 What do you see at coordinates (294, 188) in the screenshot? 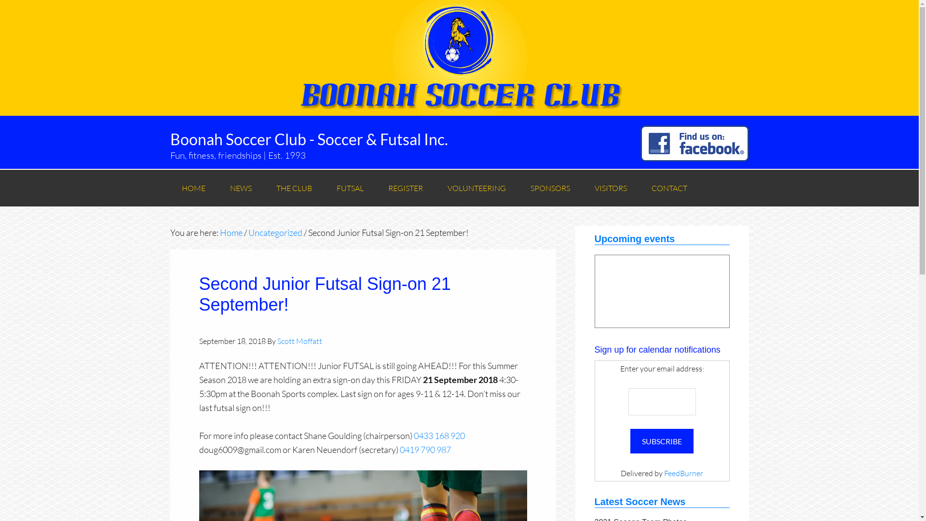
I see `THE CLUB` at bounding box center [294, 188].